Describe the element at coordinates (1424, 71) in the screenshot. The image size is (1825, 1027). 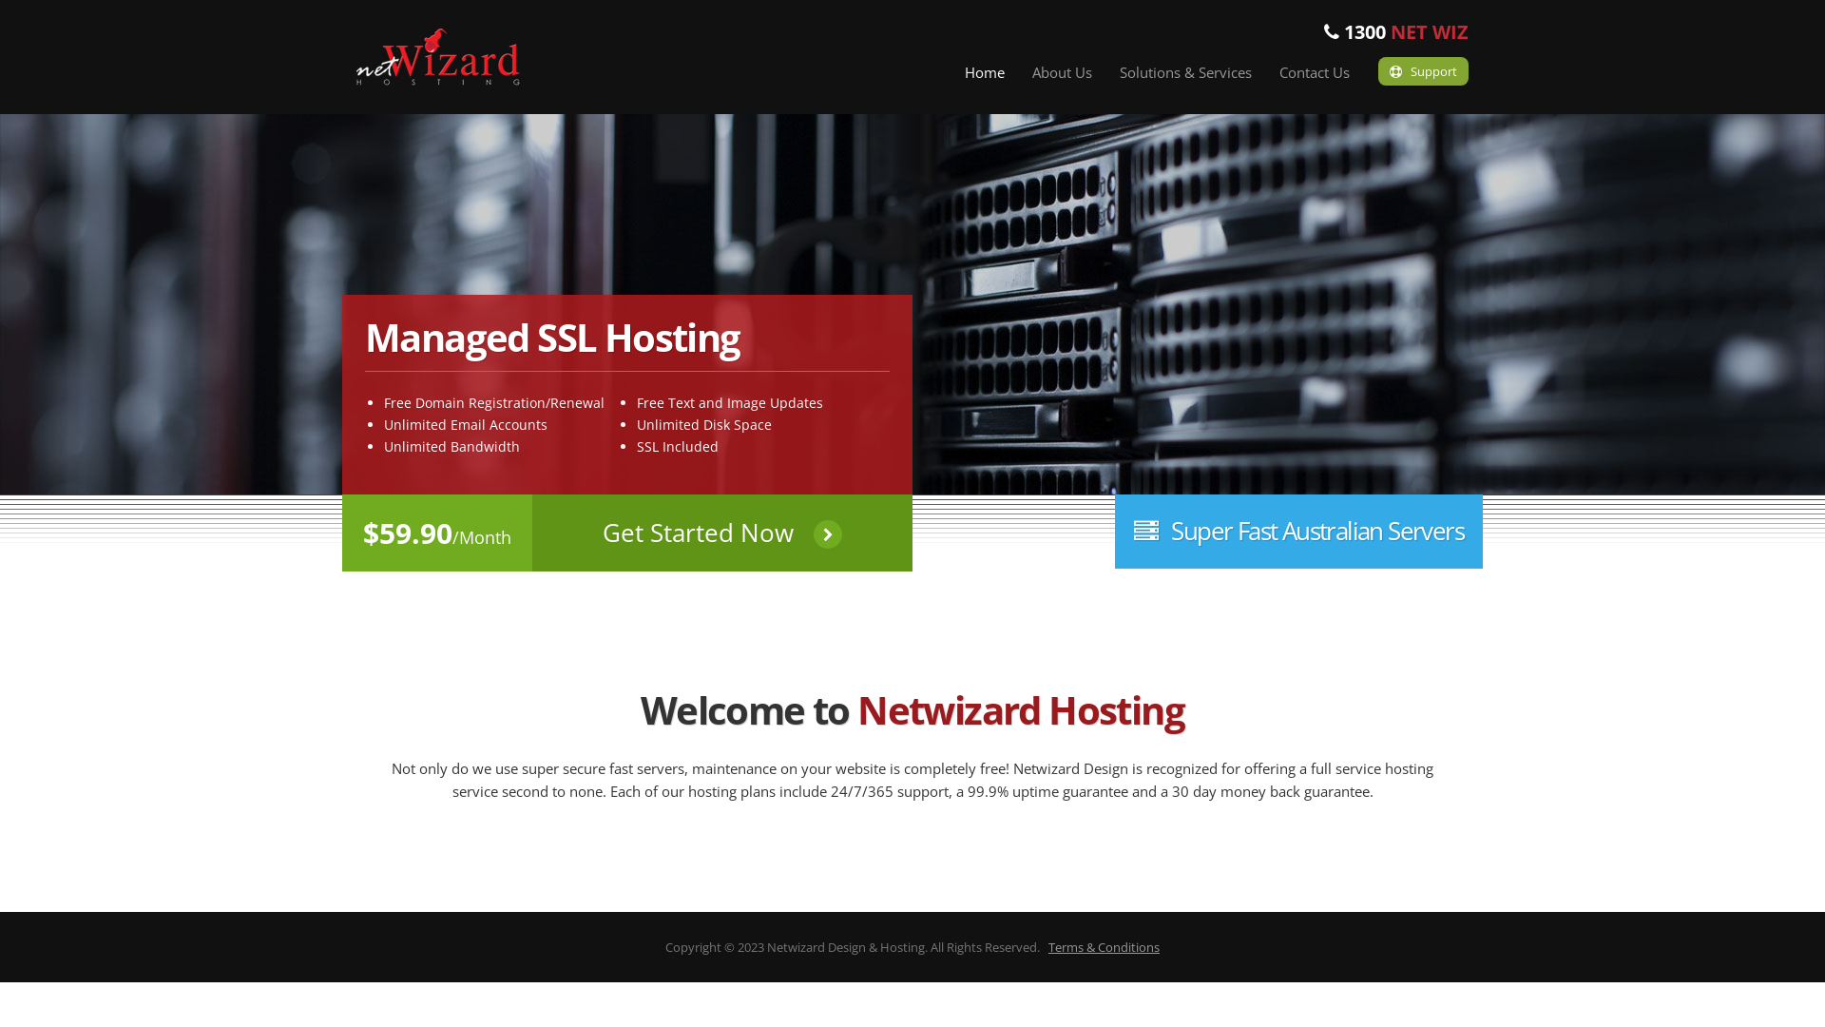
I see `  Support` at that location.